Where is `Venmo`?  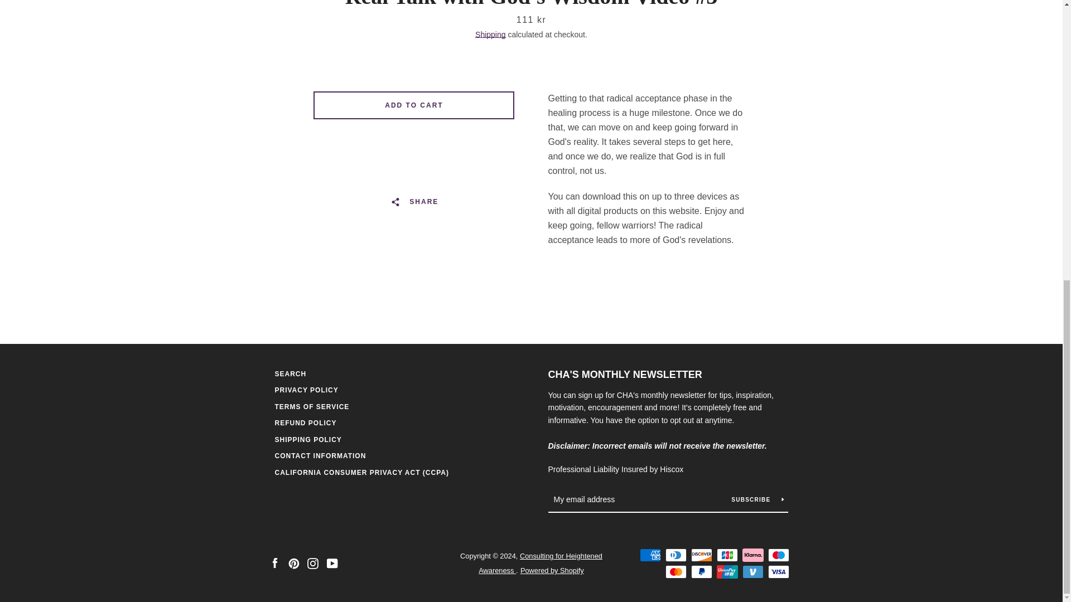 Venmo is located at coordinates (752, 49).